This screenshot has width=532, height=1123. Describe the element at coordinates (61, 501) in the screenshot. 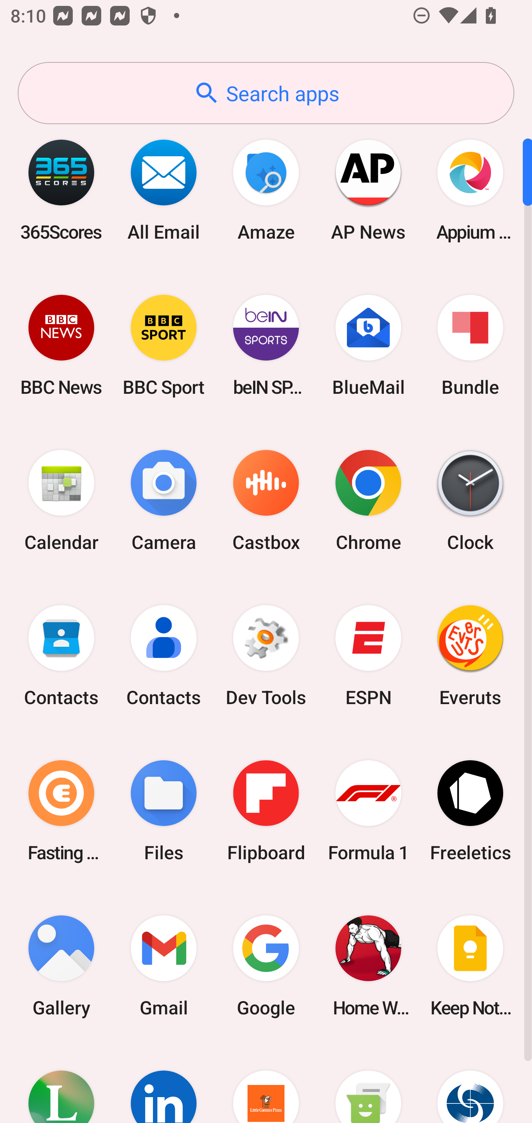

I see `Calendar` at that location.